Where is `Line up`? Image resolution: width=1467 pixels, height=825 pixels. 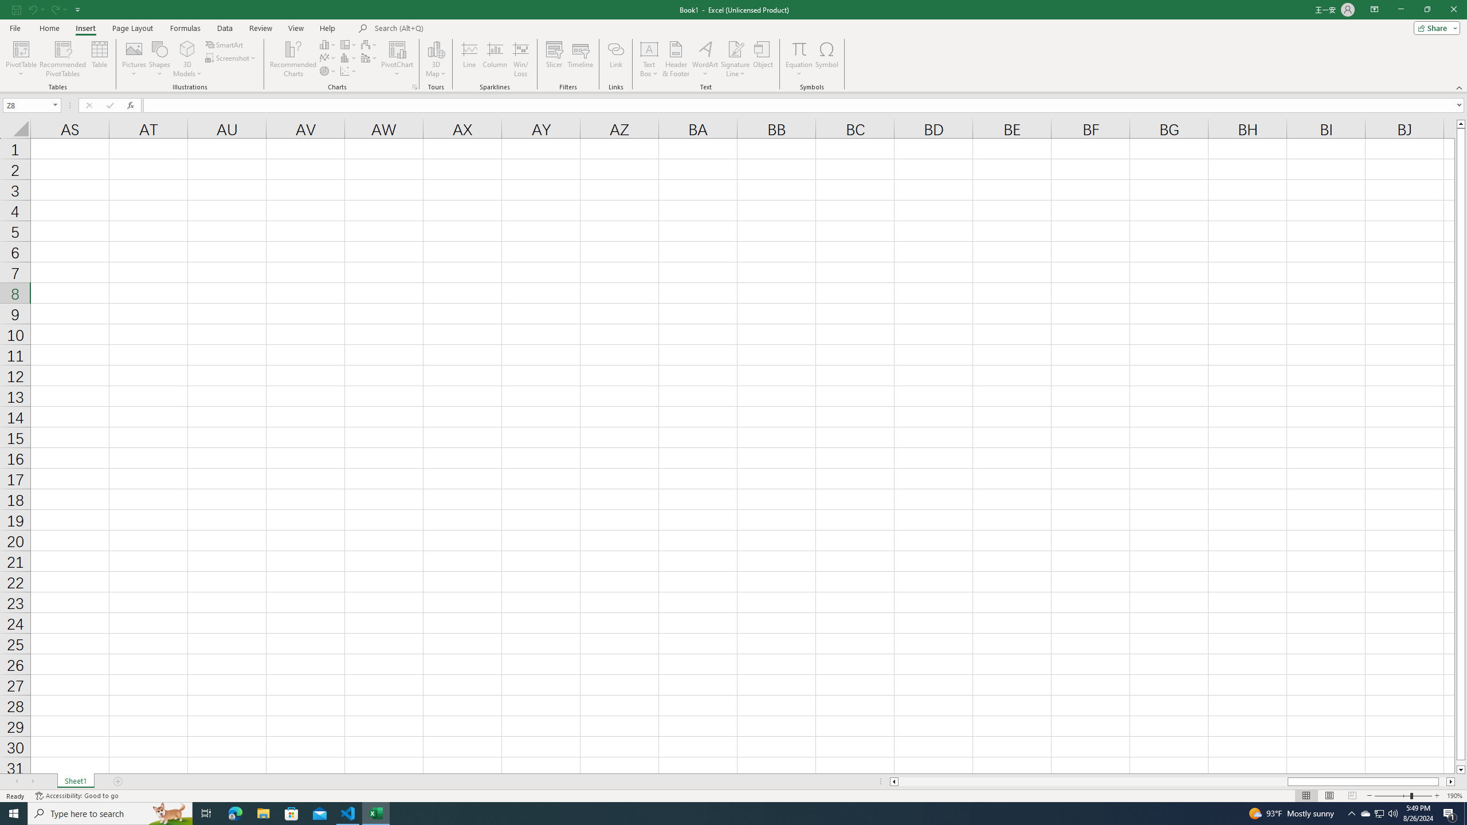 Line up is located at coordinates (1461, 124).